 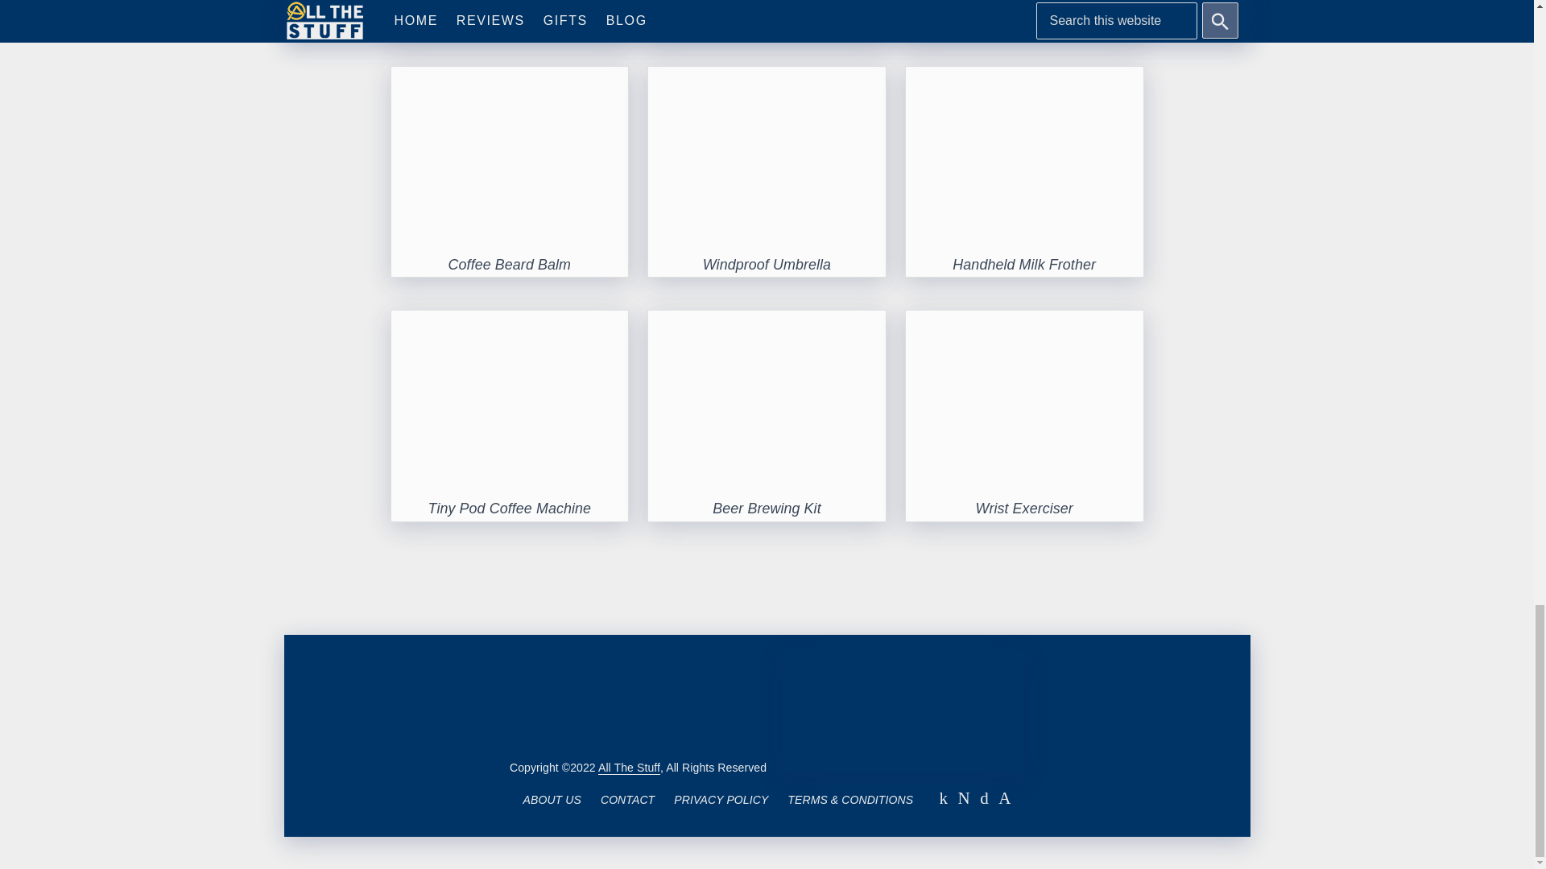 I want to click on Permanent Link to Beer Brewing Kit, so click(x=767, y=509).